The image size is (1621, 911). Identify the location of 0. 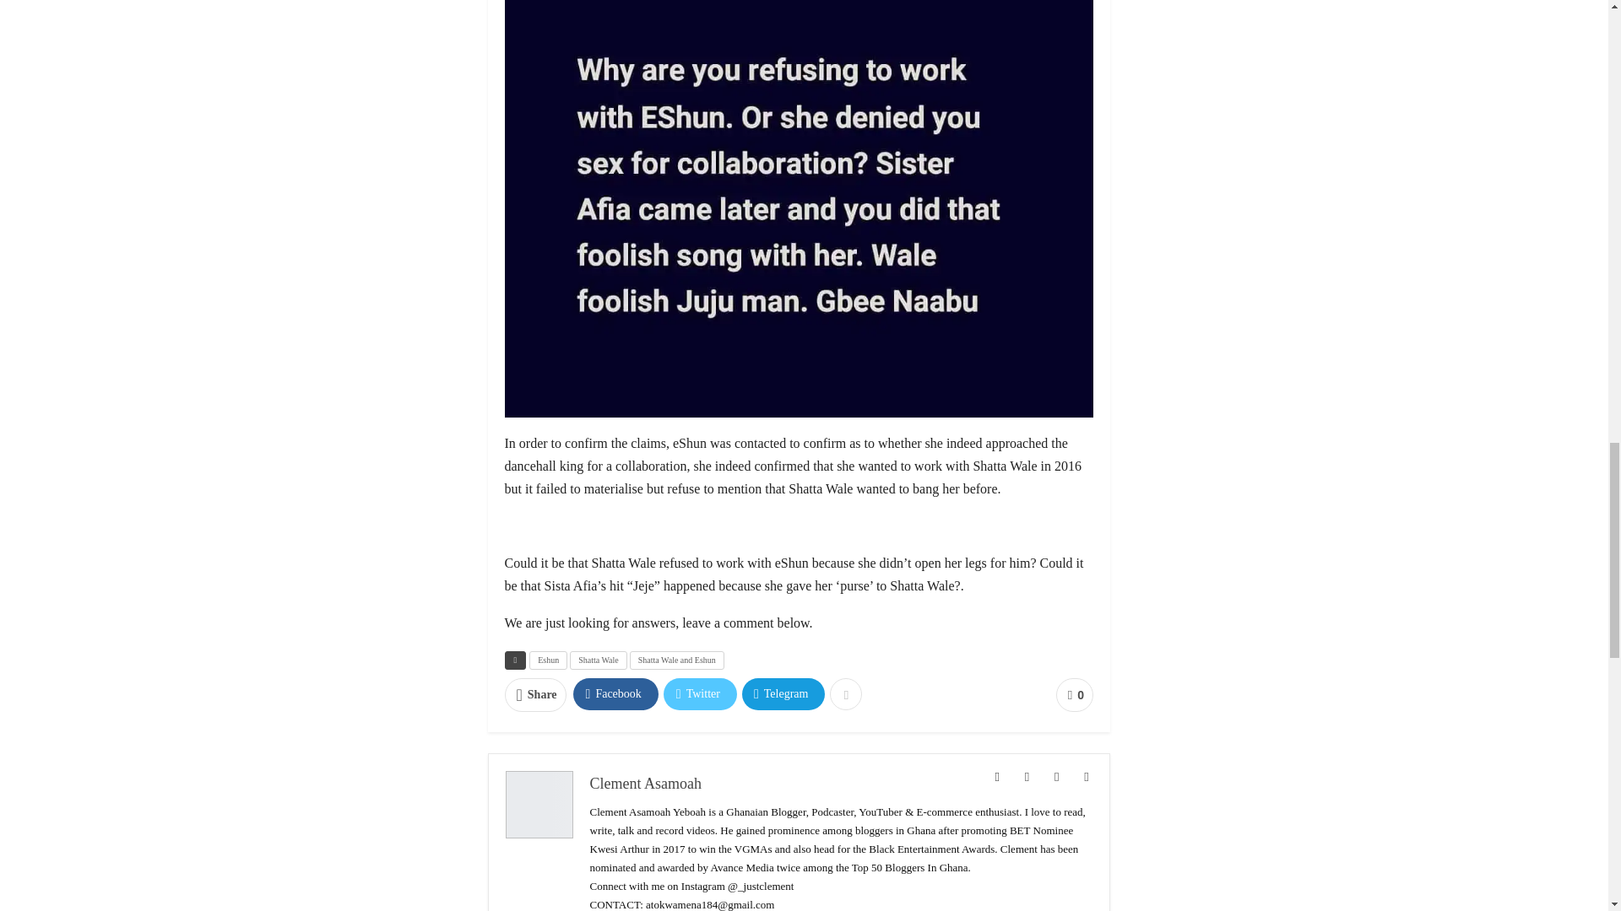
(1074, 694).